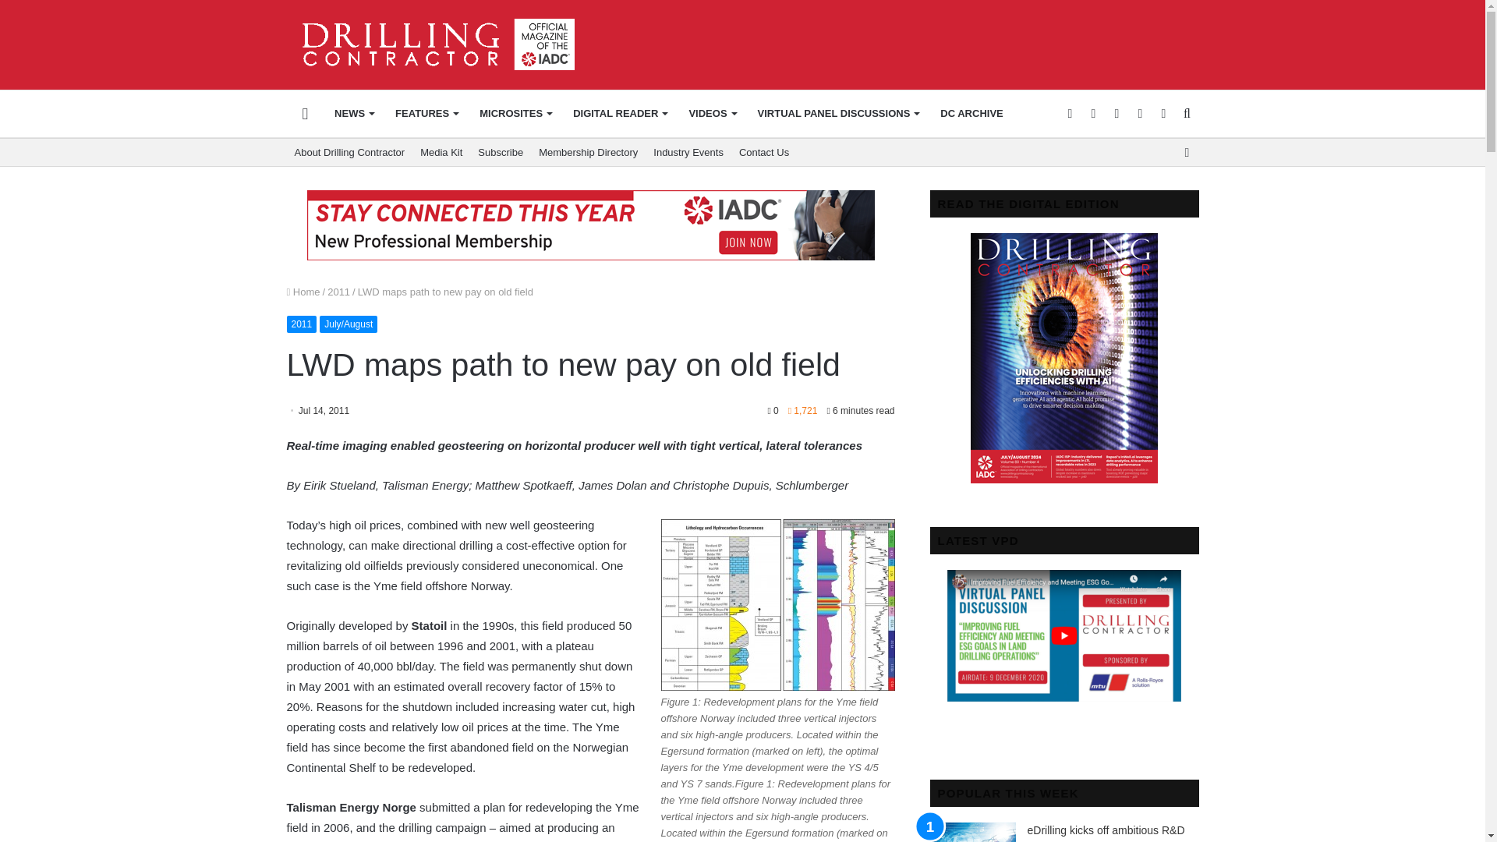 This screenshot has width=1497, height=842. I want to click on Contact Us, so click(764, 152).